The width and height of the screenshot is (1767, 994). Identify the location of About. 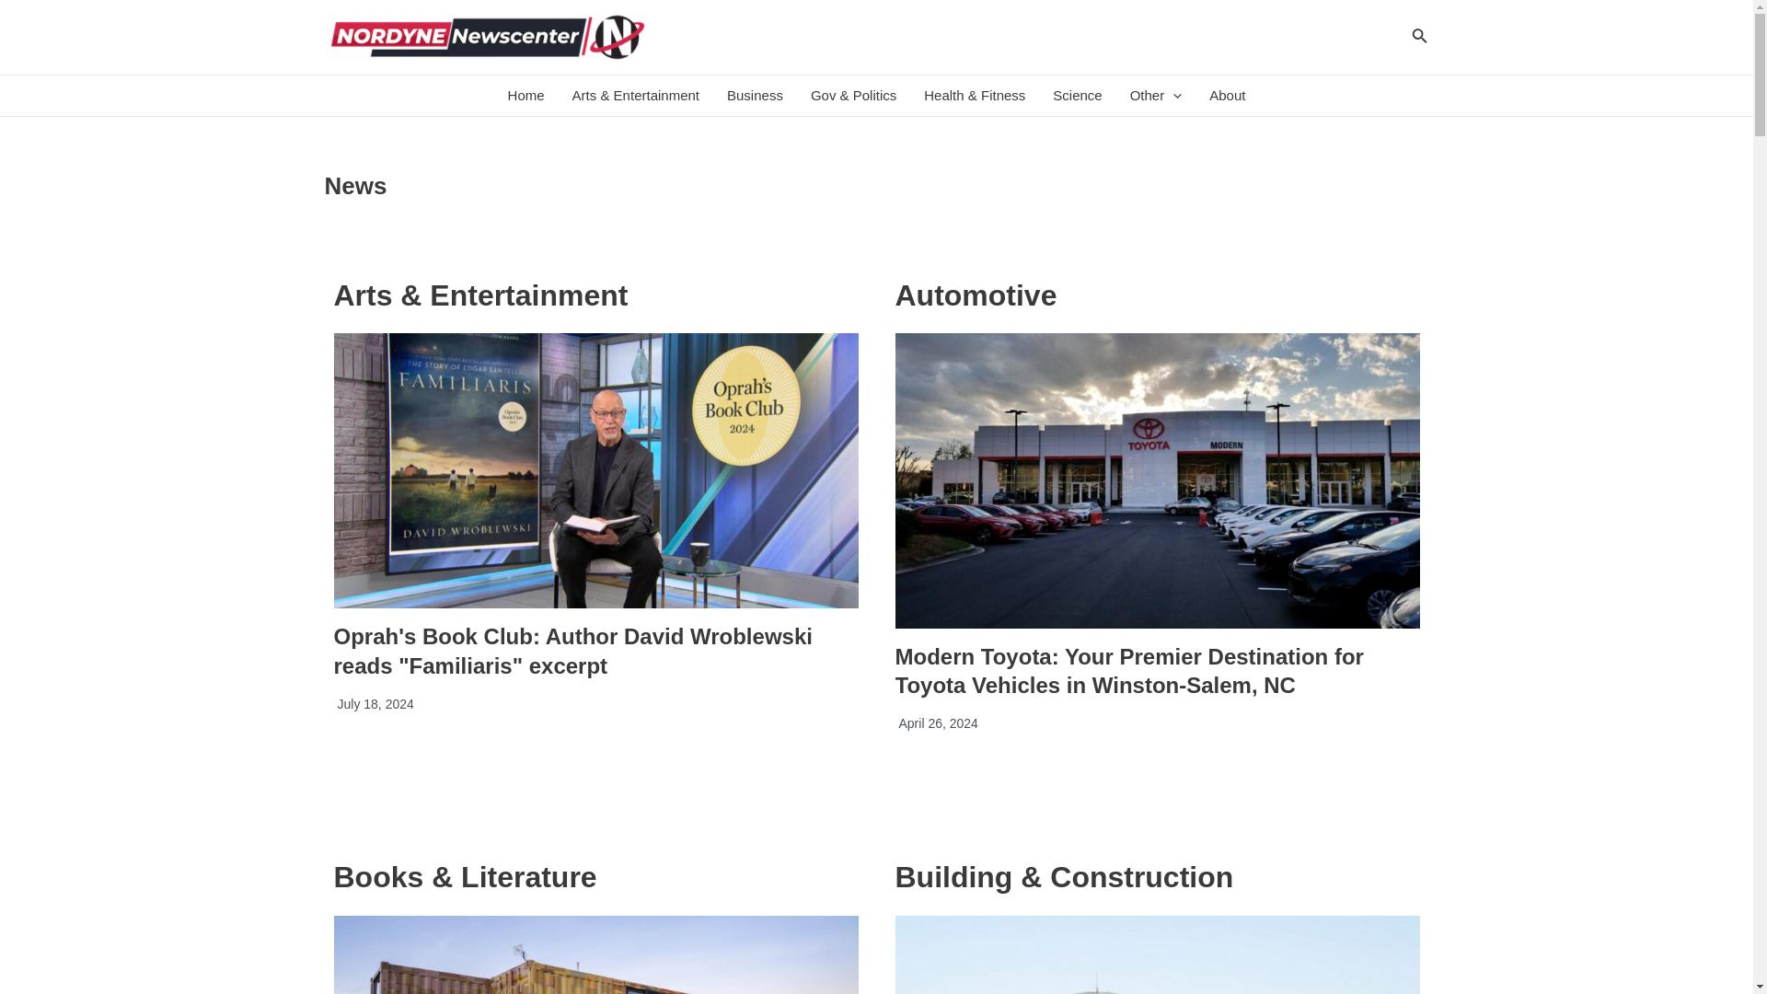
(1227, 96).